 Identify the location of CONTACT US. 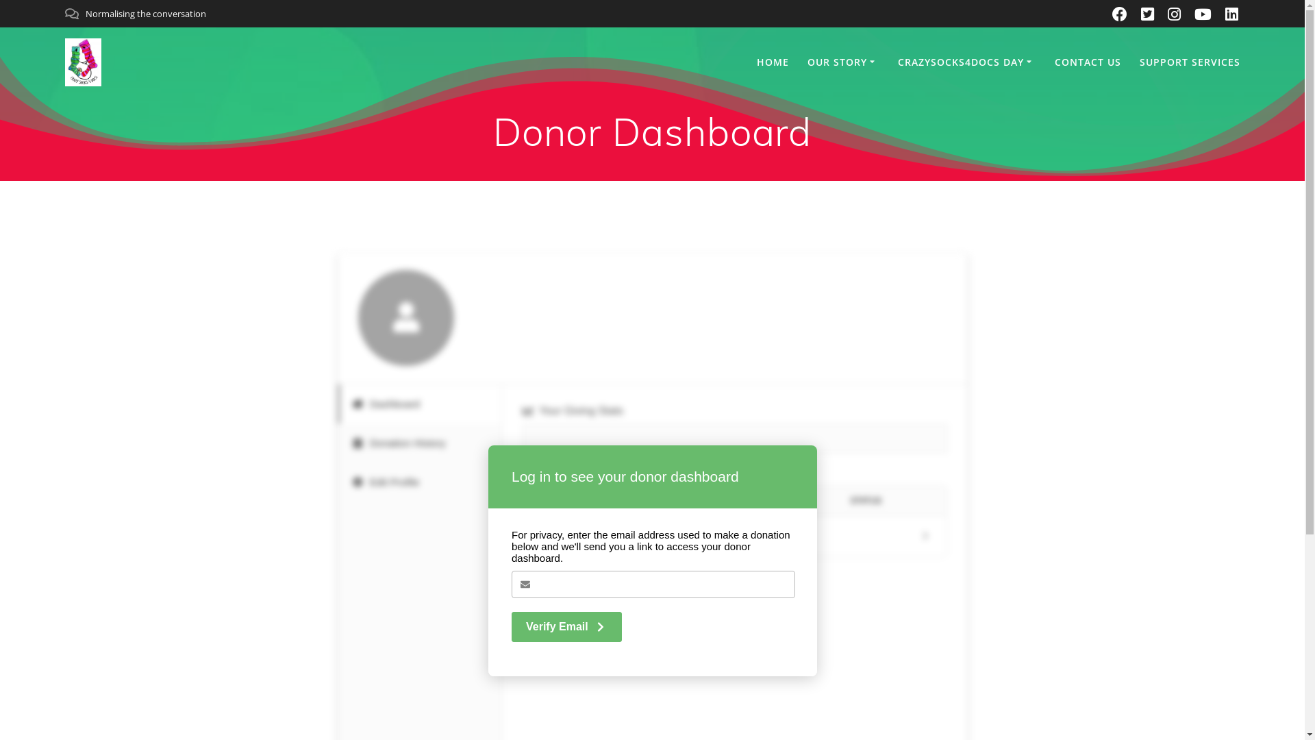
(1088, 62).